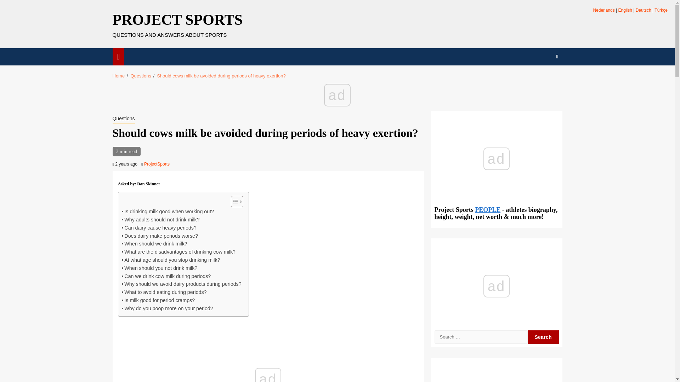  I want to click on Nederlands, so click(603, 10).